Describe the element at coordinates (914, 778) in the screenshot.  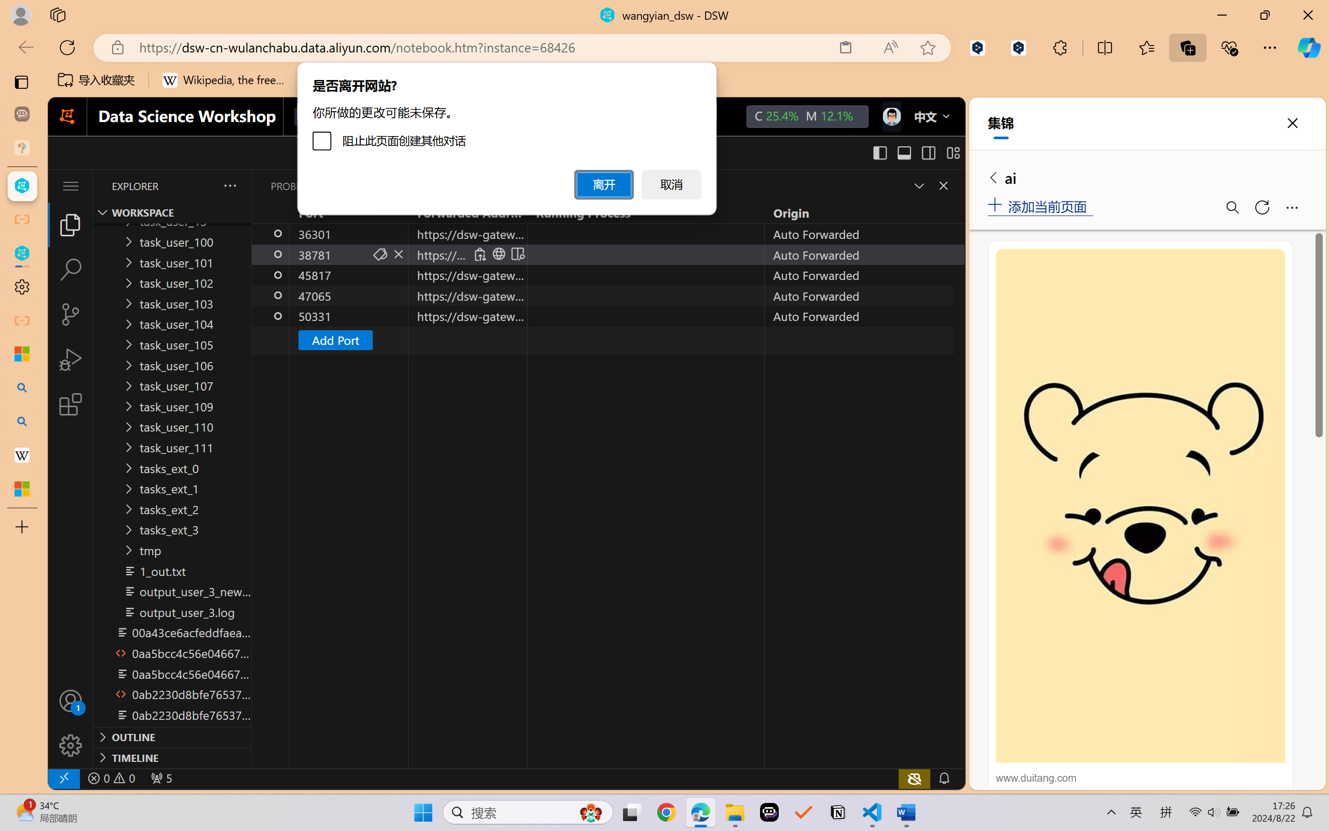
I see `copilot-notconnected, Copilot error (click for details)` at that location.